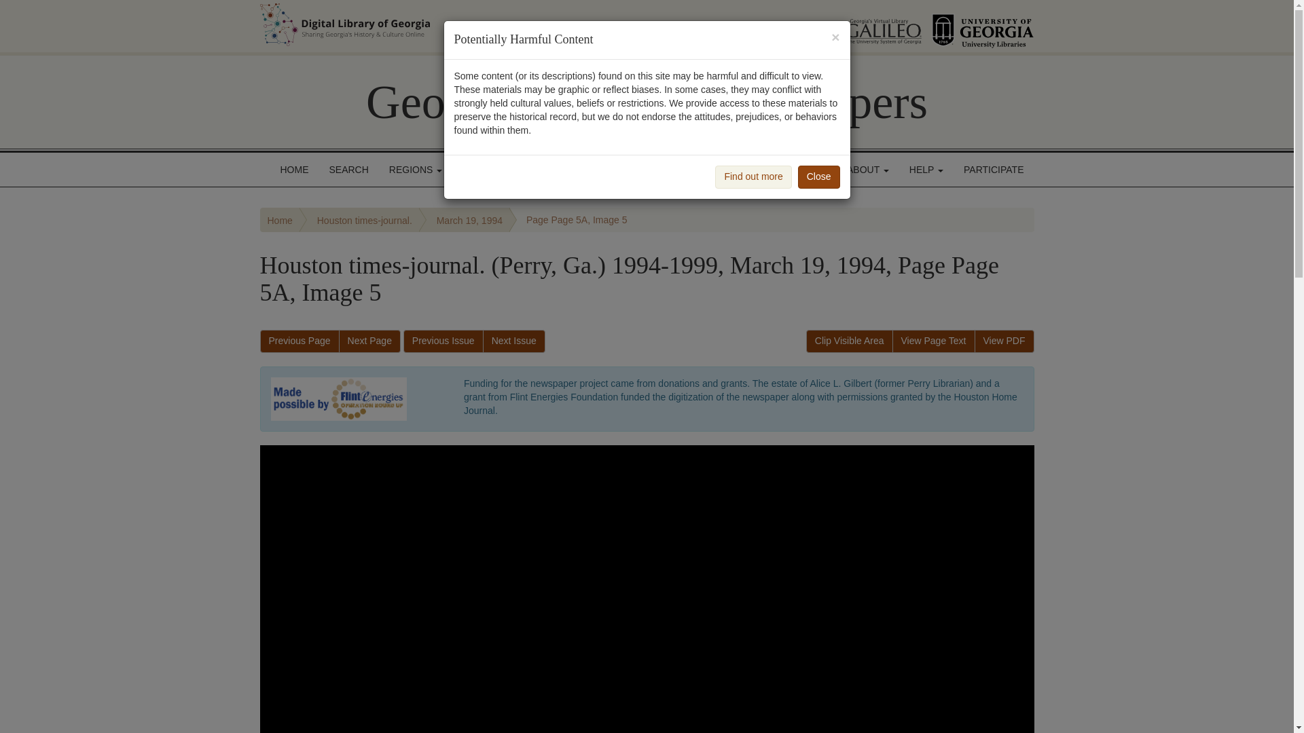 The width and height of the screenshot is (1304, 733). I want to click on REGIONS, so click(416, 170).